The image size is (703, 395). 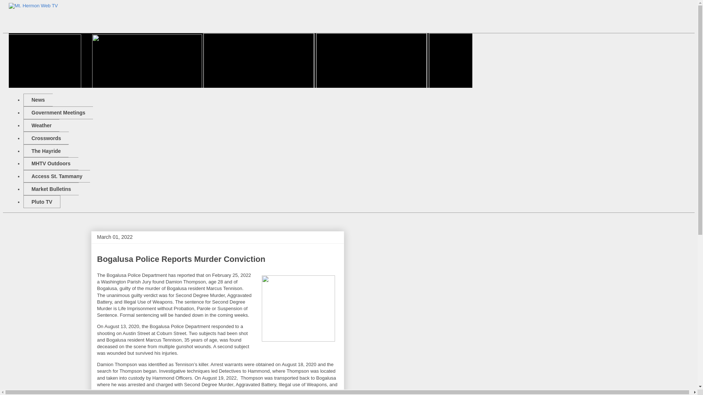 What do you see at coordinates (56, 176) in the screenshot?
I see `Access St. Tammany` at bounding box center [56, 176].